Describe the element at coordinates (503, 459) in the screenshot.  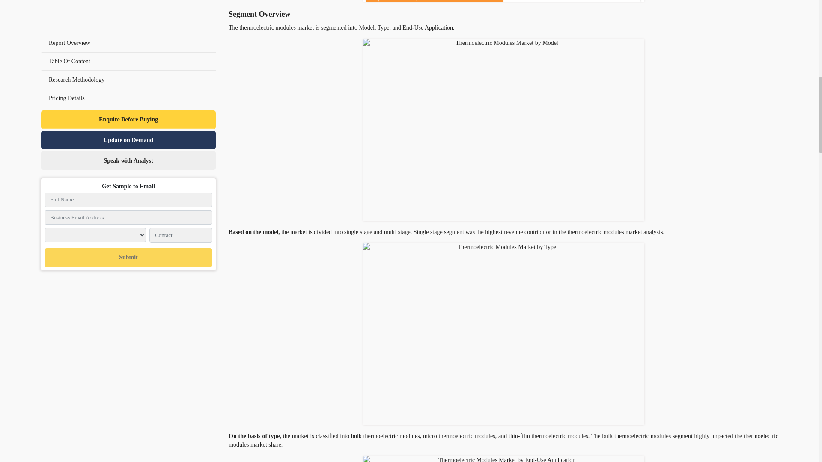
I see `Thermoelectric Modules Market by End-Use Application` at that location.